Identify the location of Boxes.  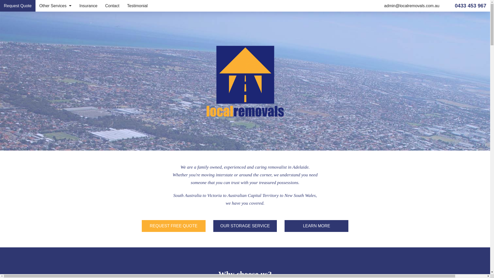
(56, 18).